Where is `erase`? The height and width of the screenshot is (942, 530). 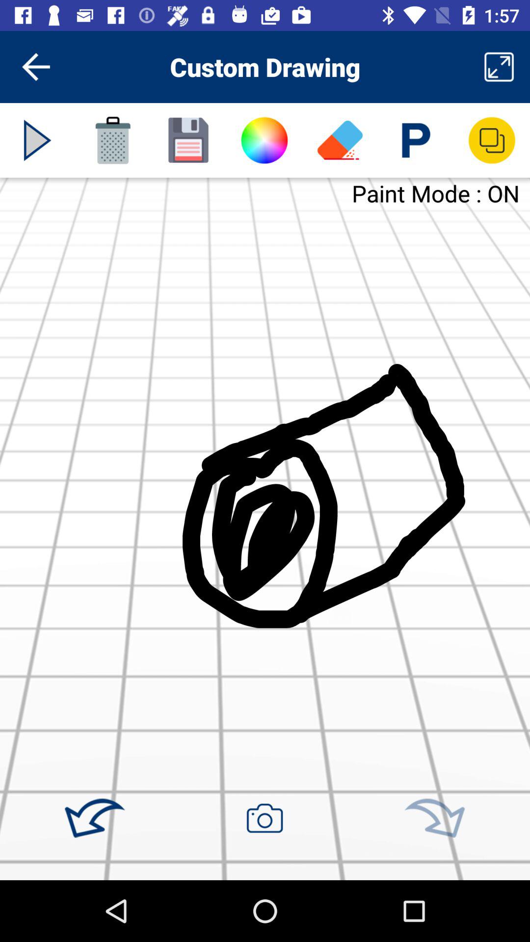
erase is located at coordinates (340, 140).